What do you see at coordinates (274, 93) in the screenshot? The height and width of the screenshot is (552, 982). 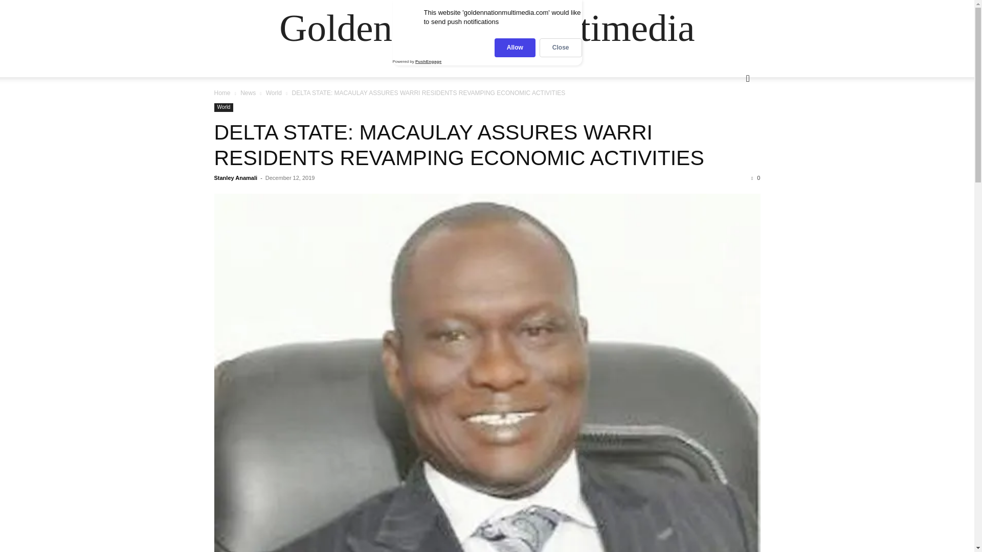 I see `View all posts in World` at bounding box center [274, 93].